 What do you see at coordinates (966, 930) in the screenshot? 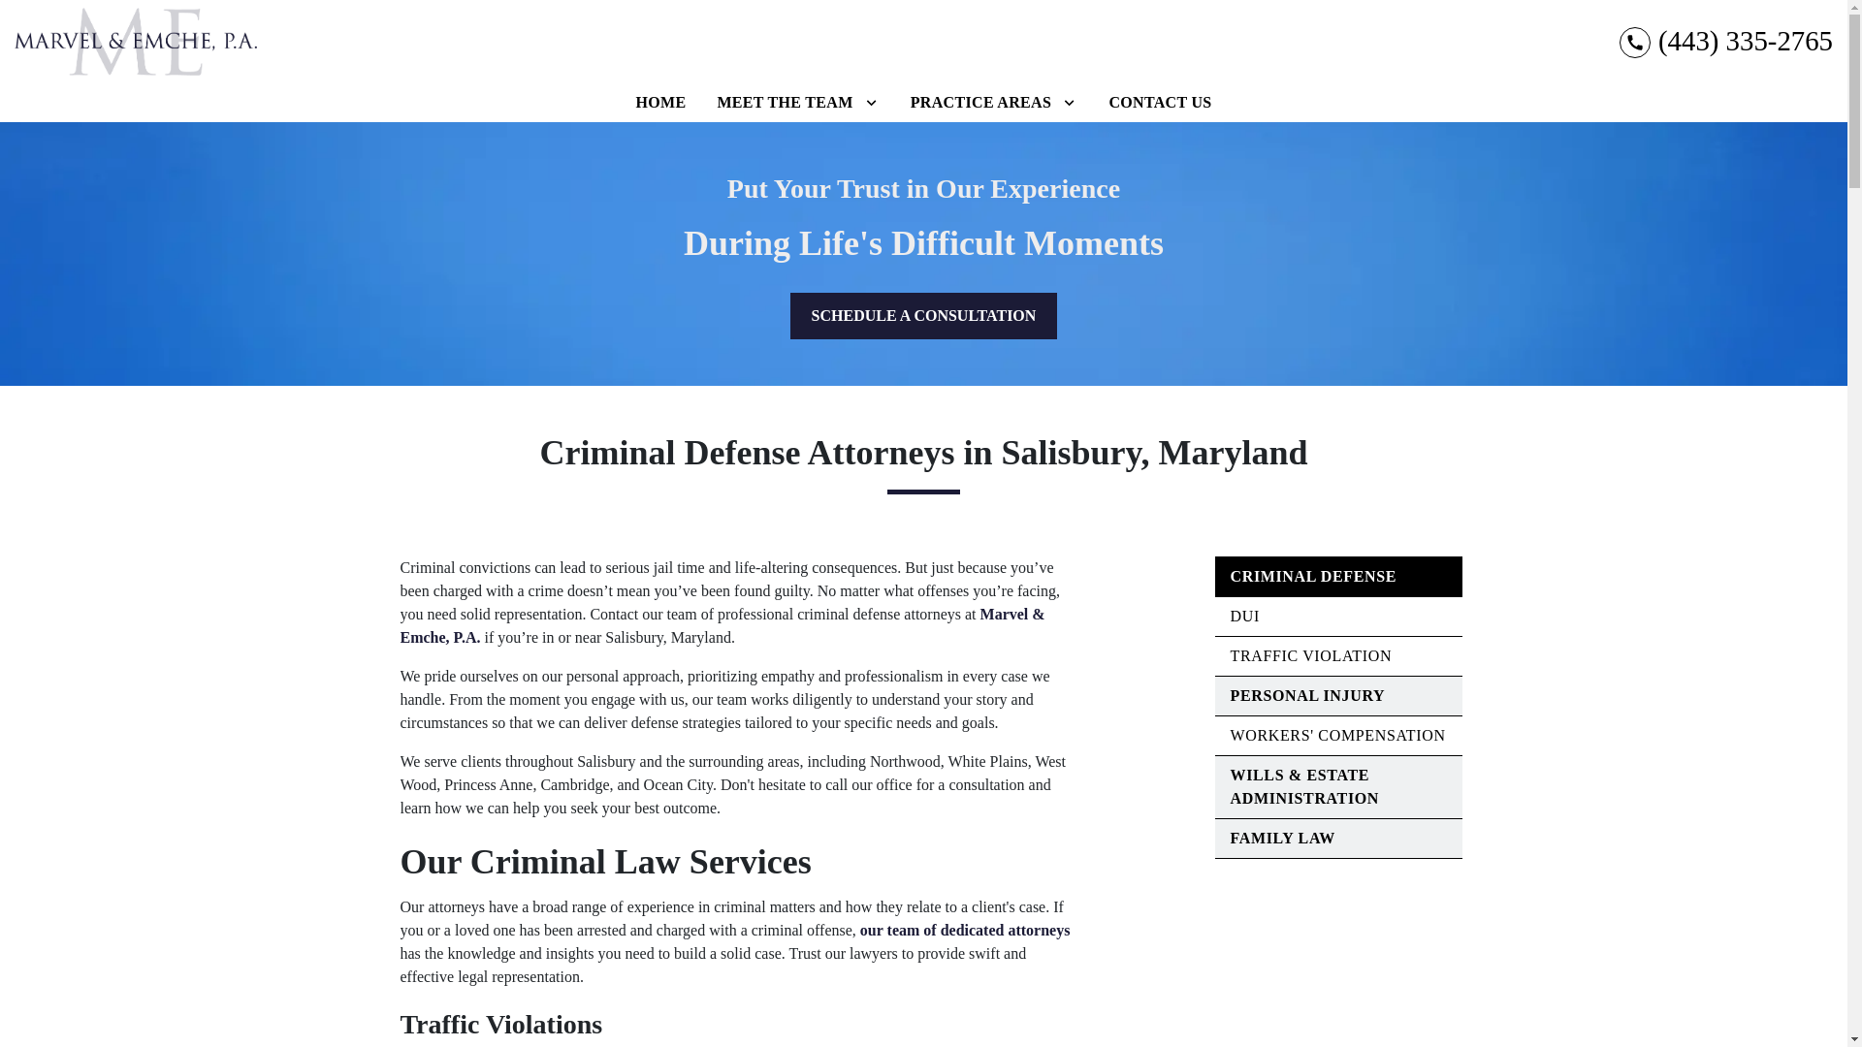
I see `our team of dedicated attorneys` at bounding box center [966, 930].